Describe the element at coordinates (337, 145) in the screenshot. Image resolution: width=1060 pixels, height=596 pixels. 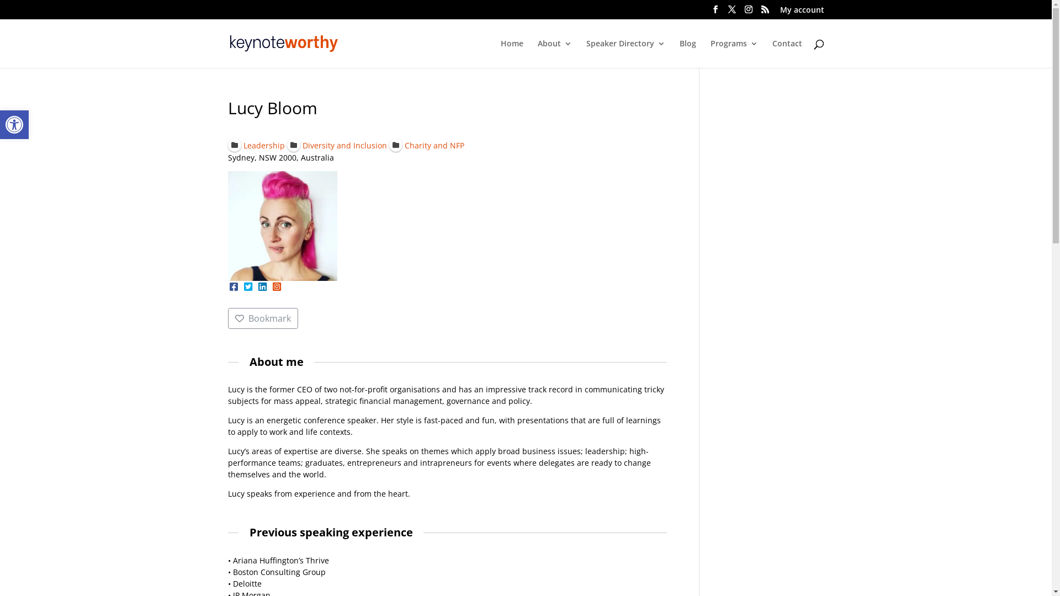
I see `Diversity and Inclusion` at that location.